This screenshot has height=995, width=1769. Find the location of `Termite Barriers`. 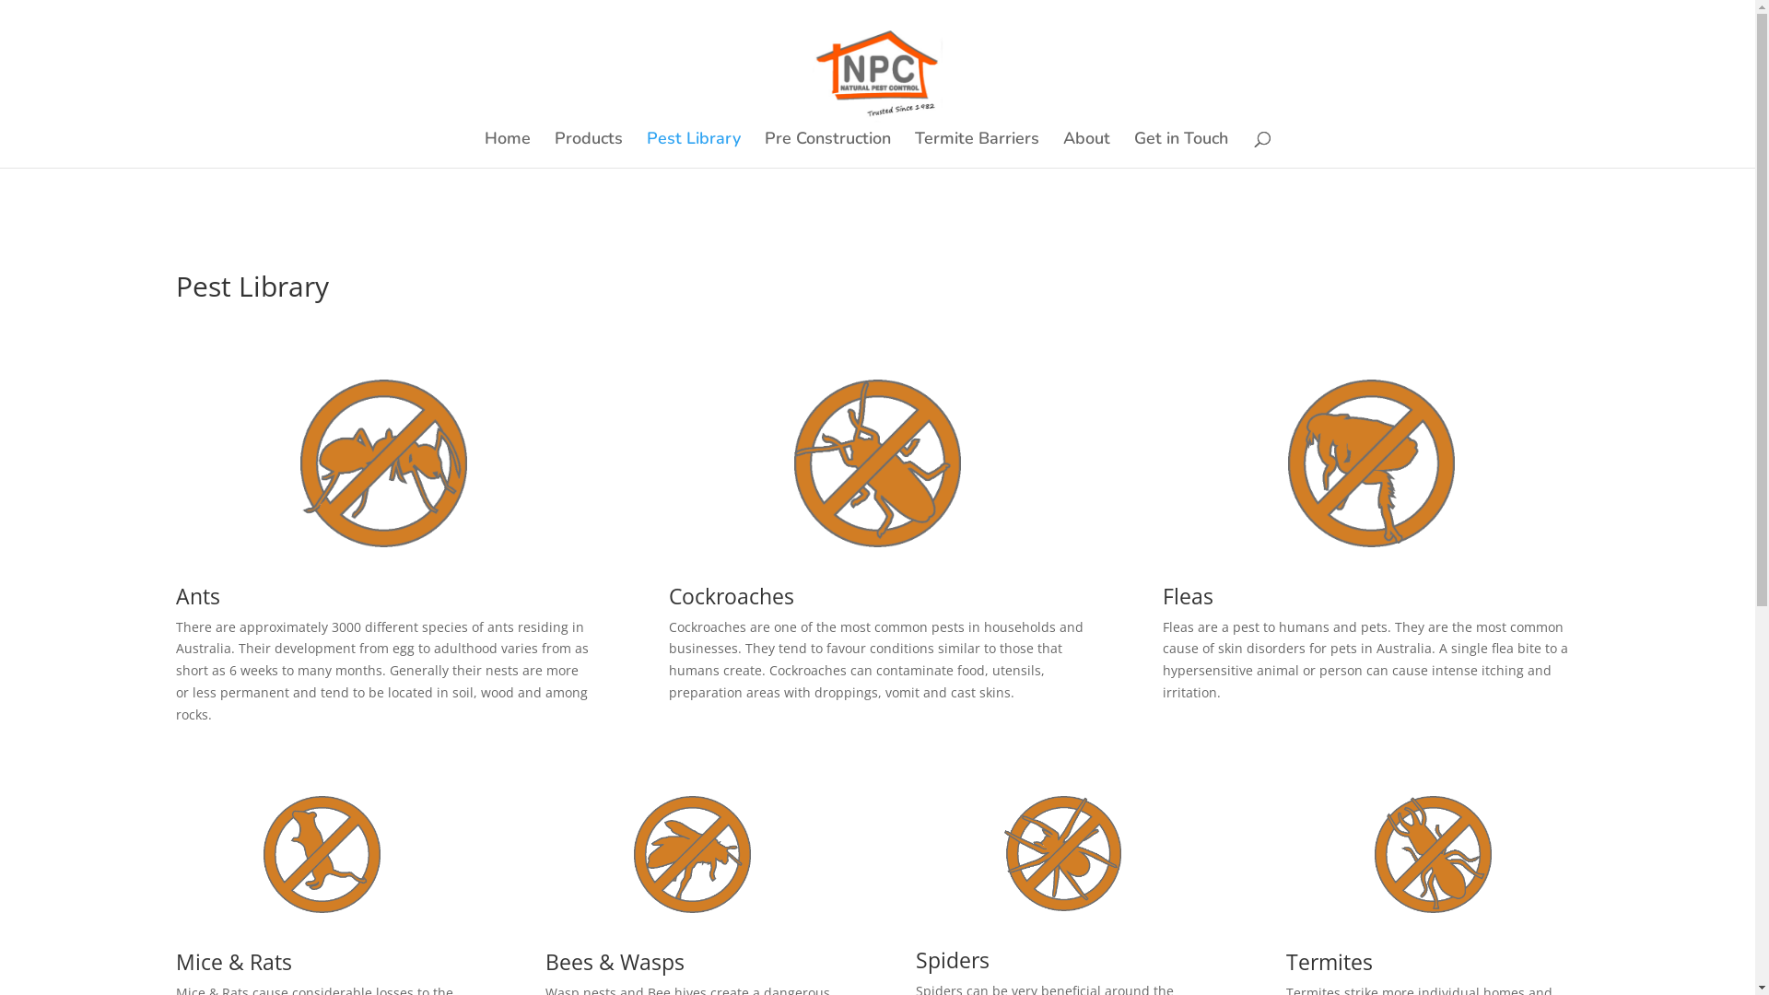

Termite Barriers is located at coordinates (977, 149).